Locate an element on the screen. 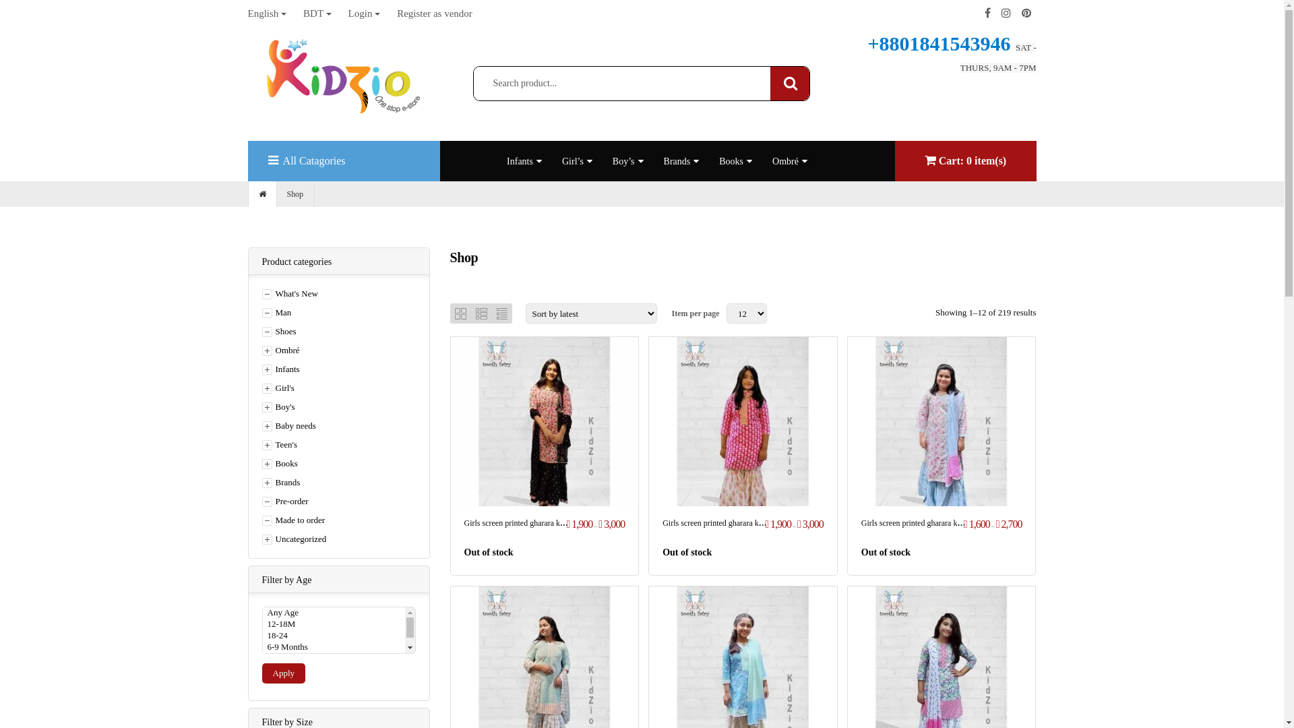  Cart: 0 item(s) is located at coordinates (965, 160).